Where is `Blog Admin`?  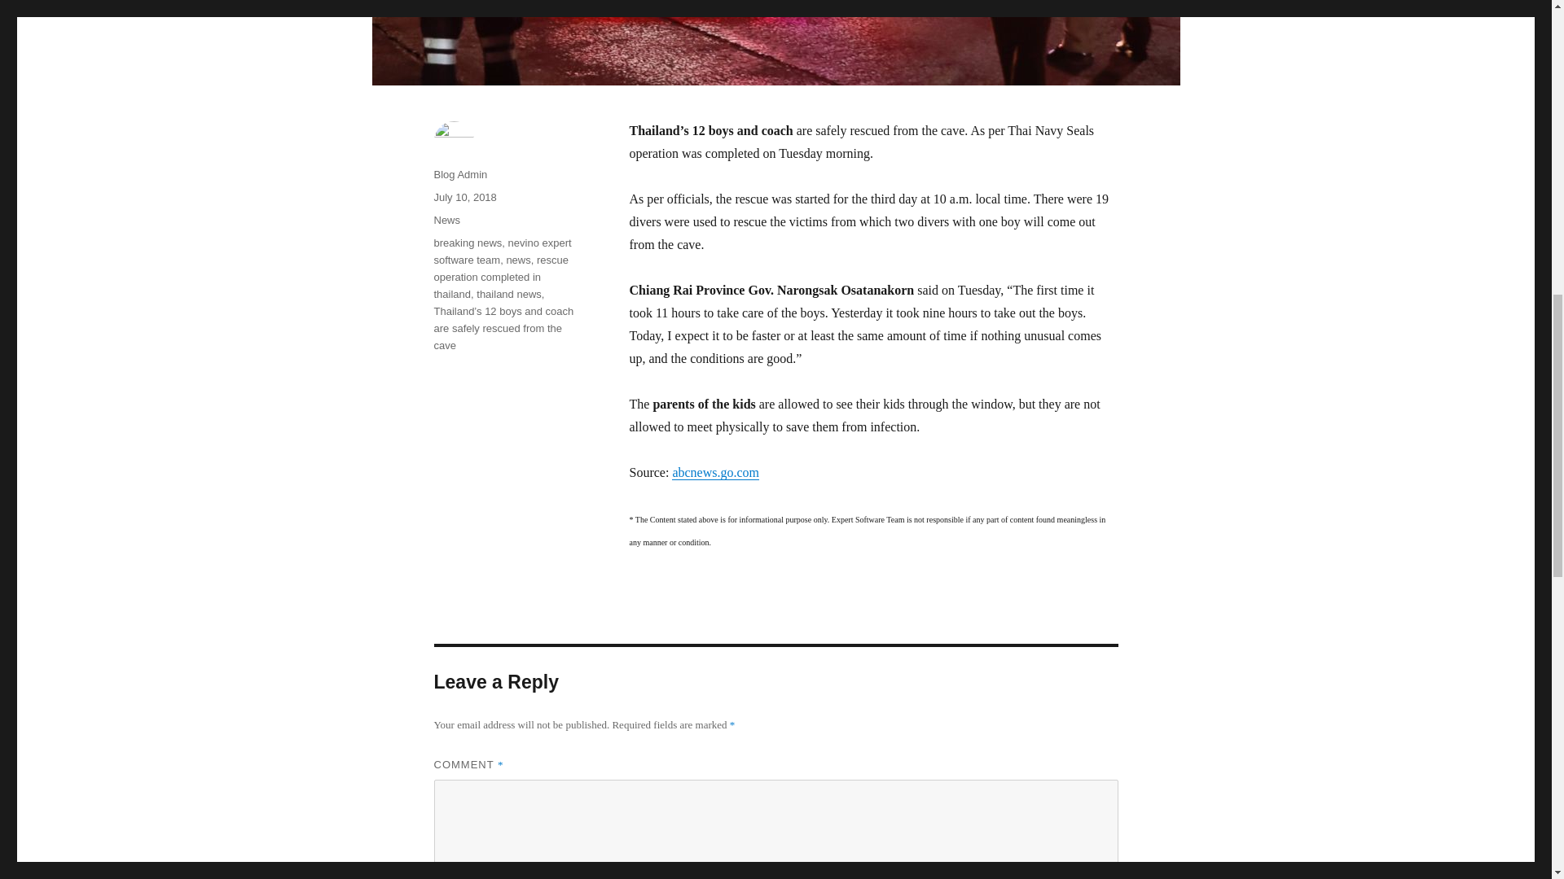 Blog Admin is located at coordinates (459, 174).